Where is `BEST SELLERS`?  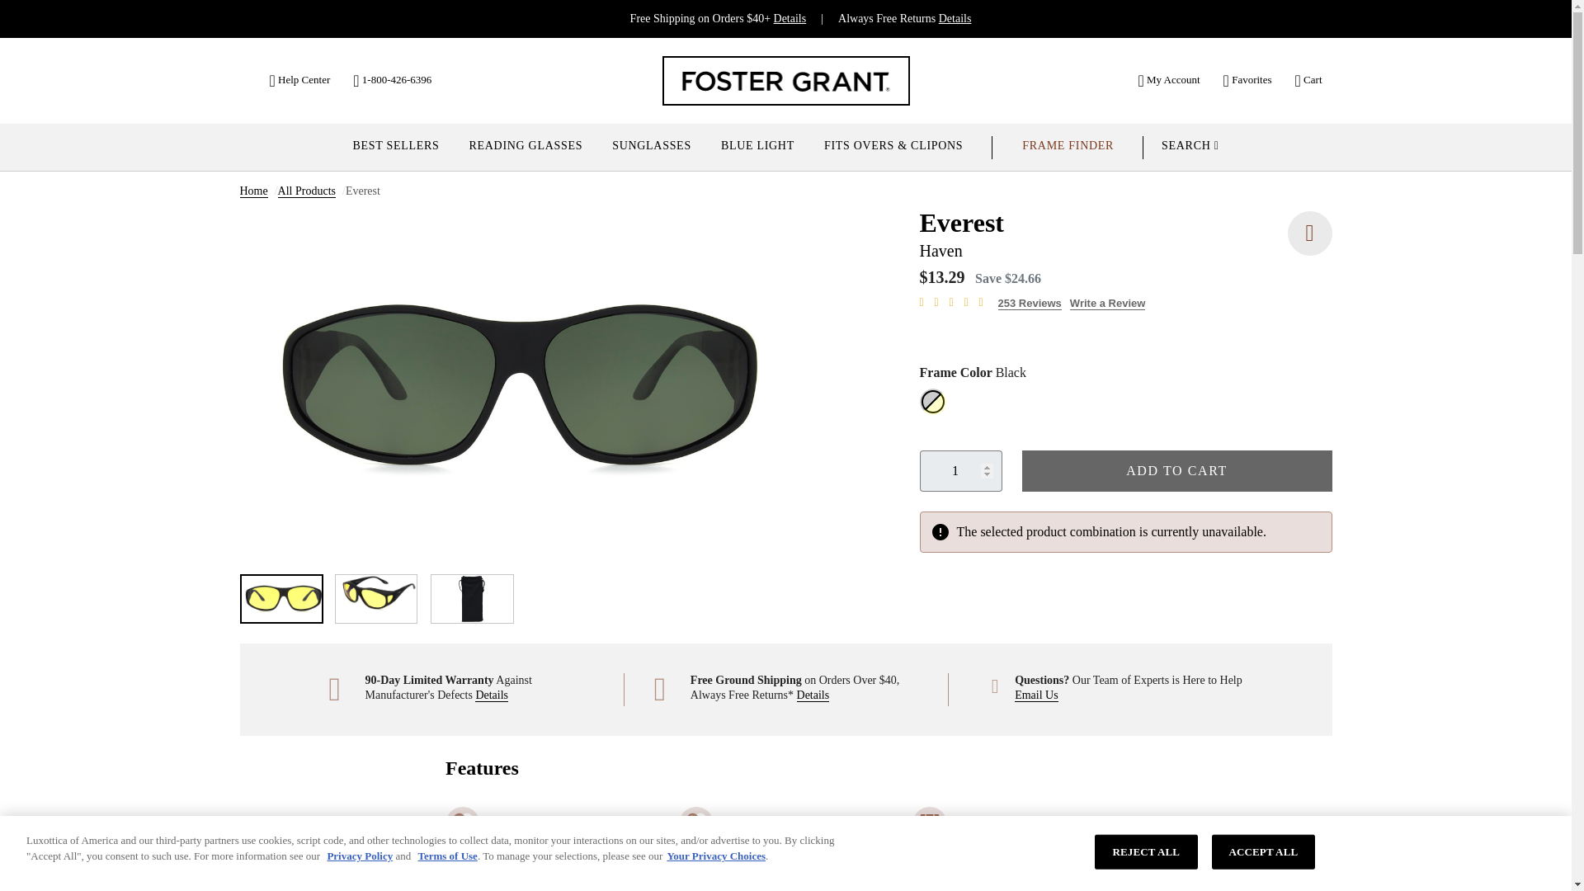 BEST SELLERS is located at coordinates (394, 148).